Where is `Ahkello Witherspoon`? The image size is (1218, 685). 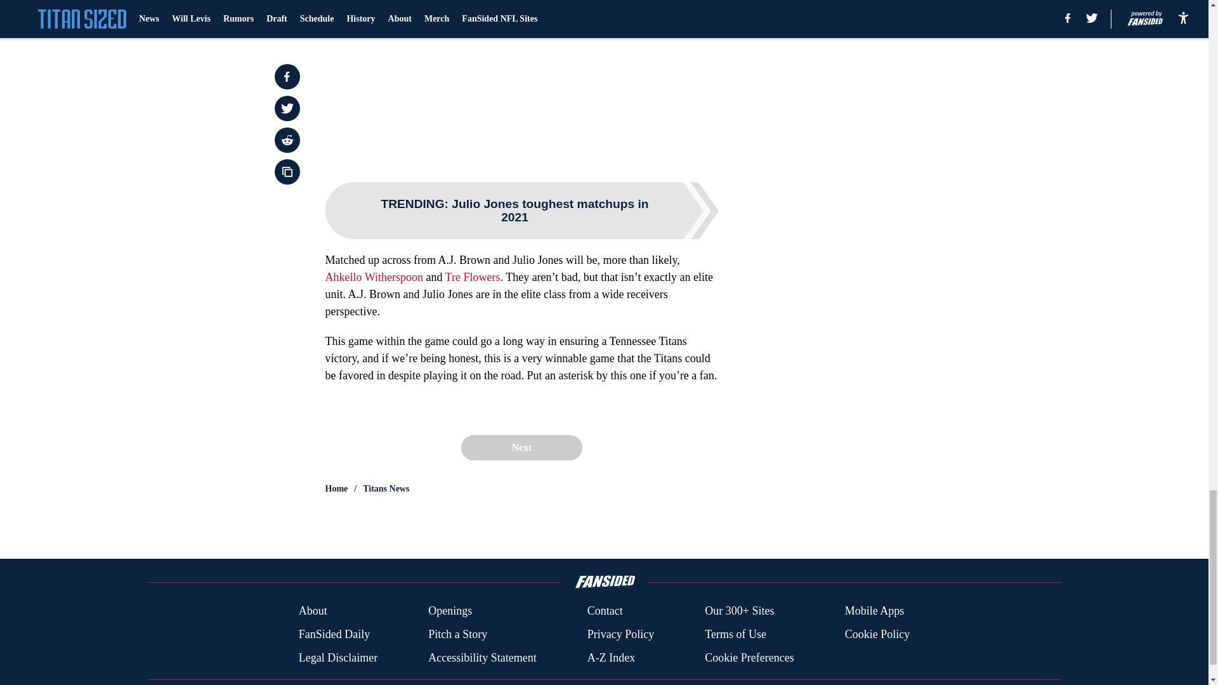
Ahkello Witherspoon is located at coordinates (374, 277).